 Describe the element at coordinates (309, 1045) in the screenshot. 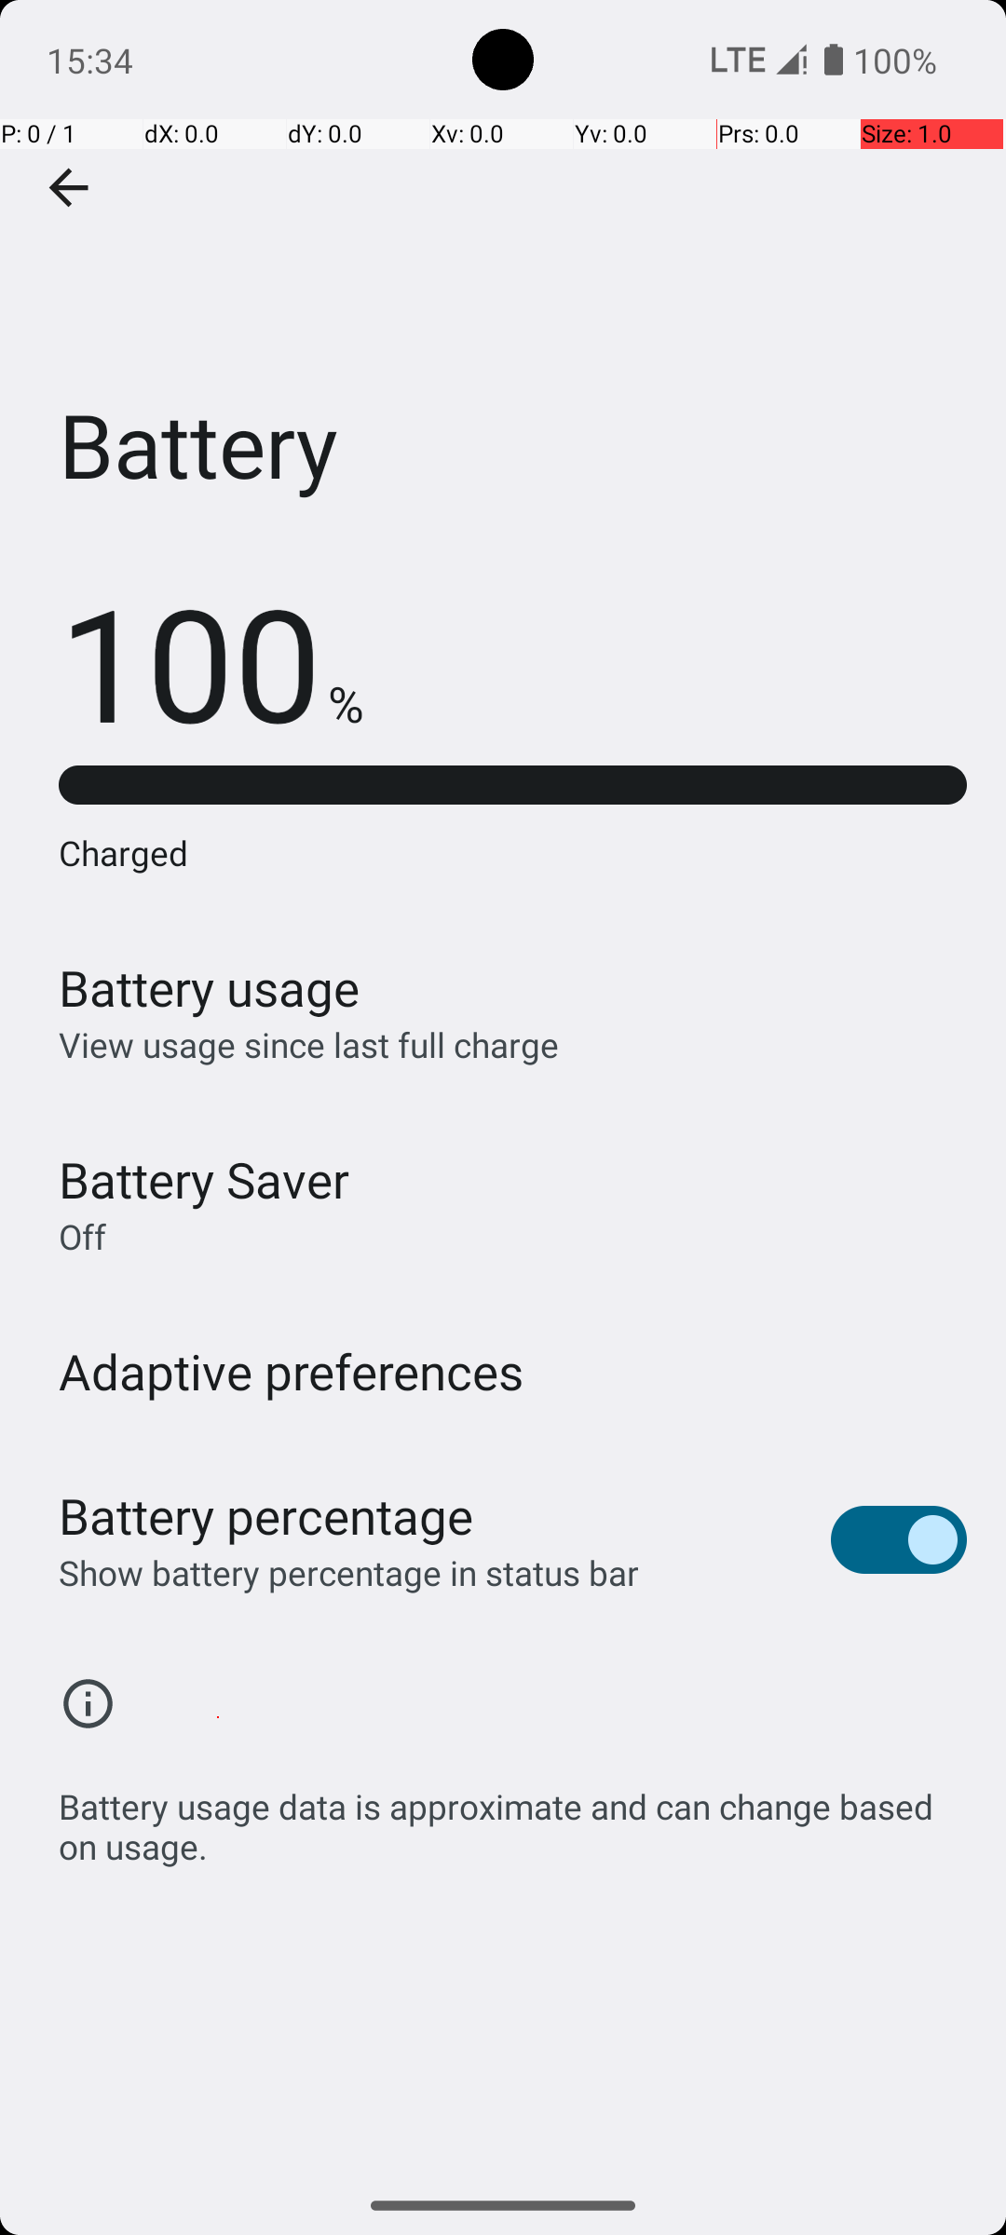

I see `View usage since last full charge` at that location.